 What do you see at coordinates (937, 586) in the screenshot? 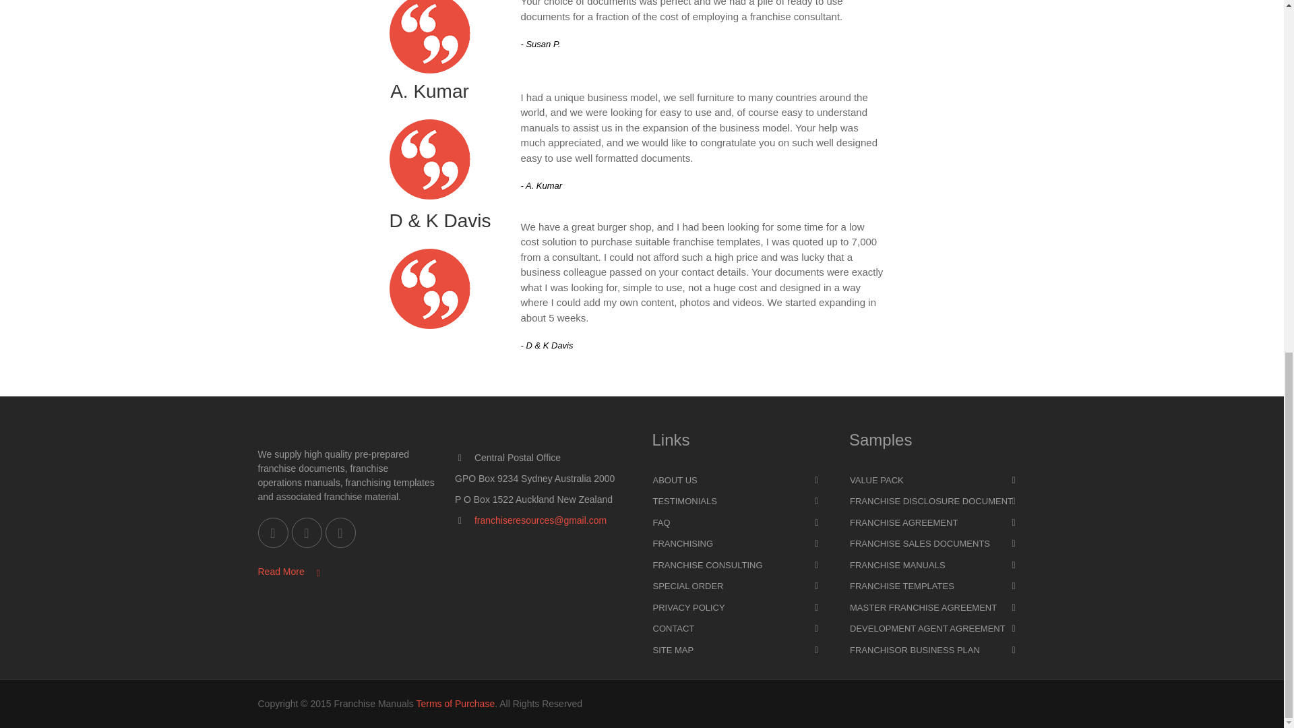
I see `FRANCHISE TEMPLATES` at bounding box center [937, 586].